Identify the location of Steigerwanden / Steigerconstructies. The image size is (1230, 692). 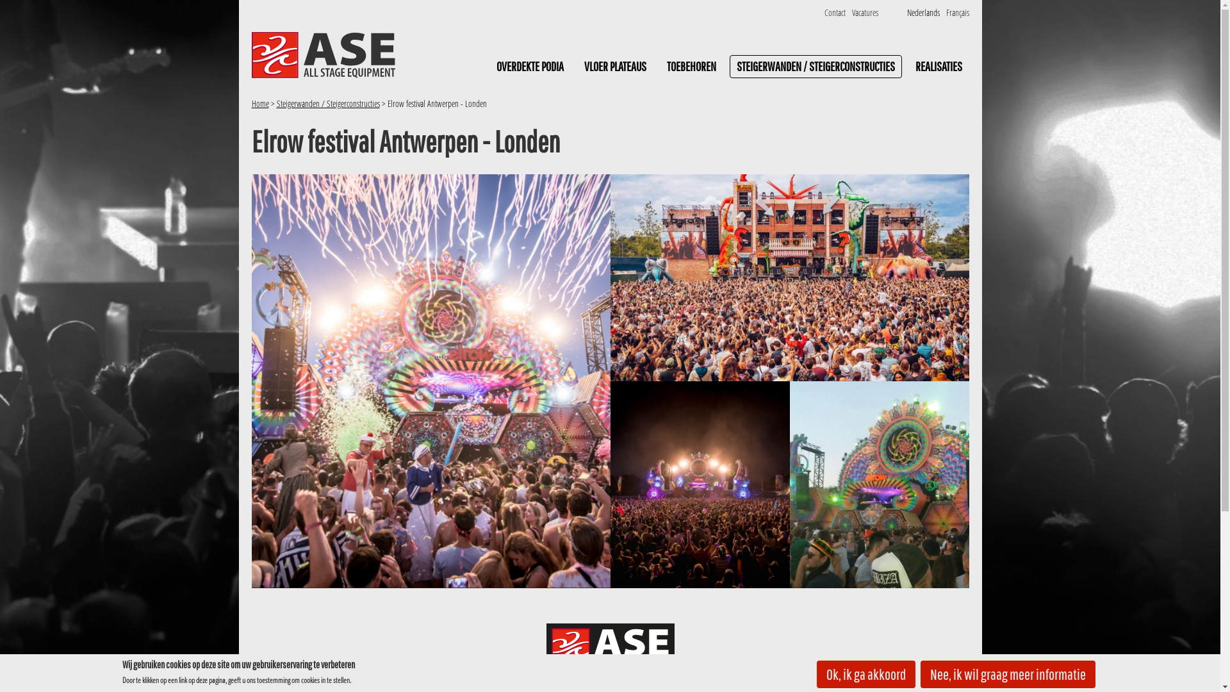
(328, 104).